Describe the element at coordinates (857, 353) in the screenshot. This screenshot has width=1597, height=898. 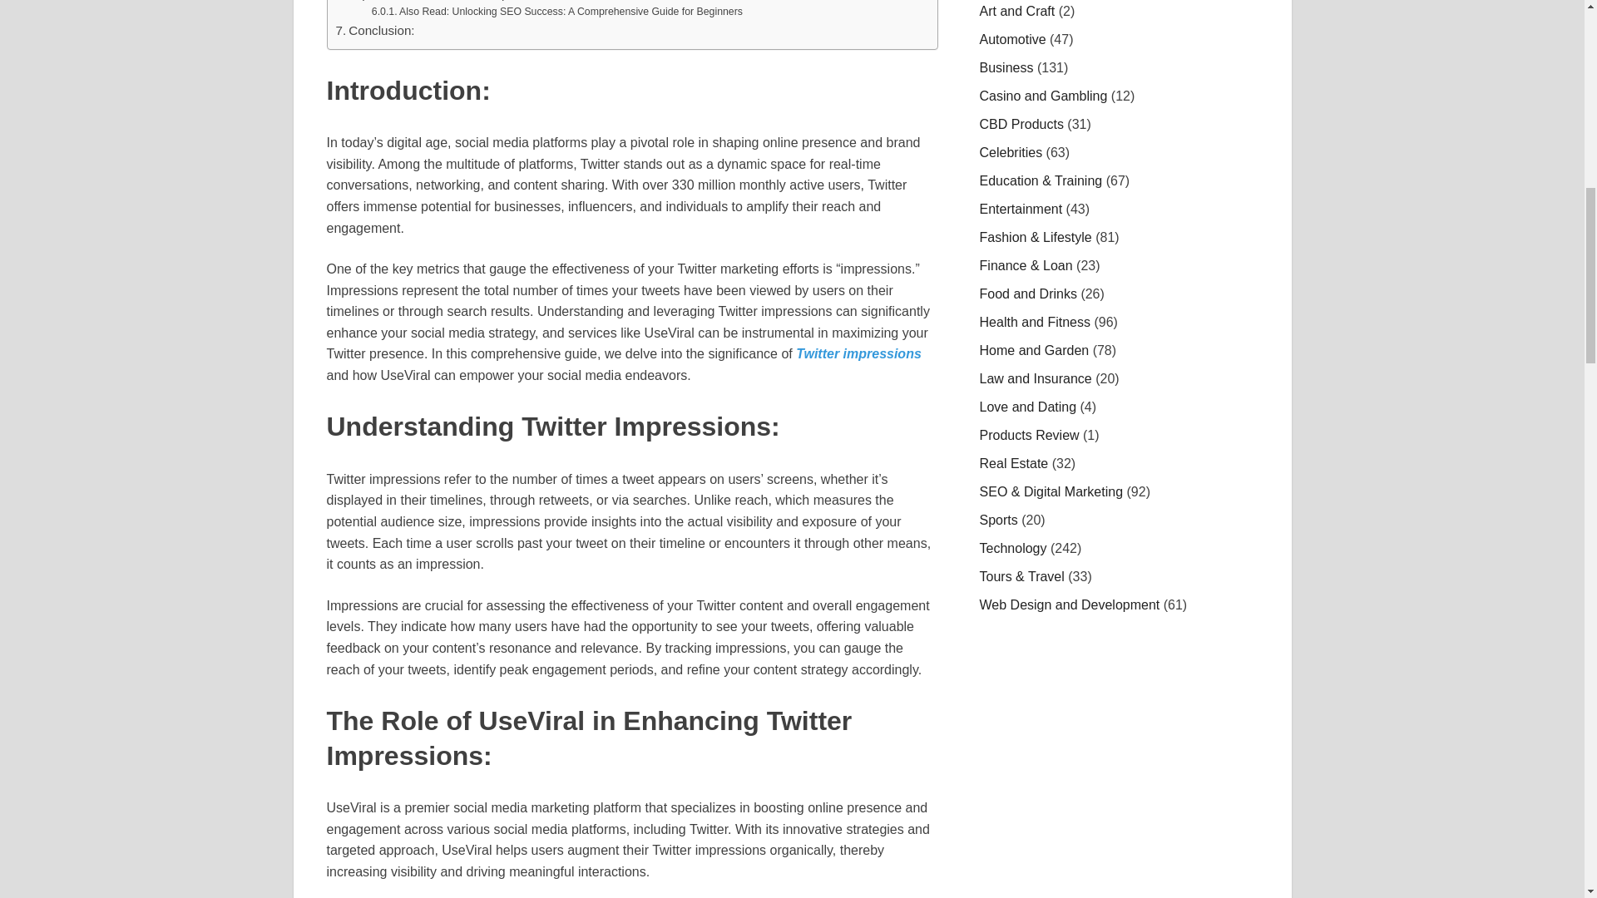
I see `Twitter impressions` at that location.